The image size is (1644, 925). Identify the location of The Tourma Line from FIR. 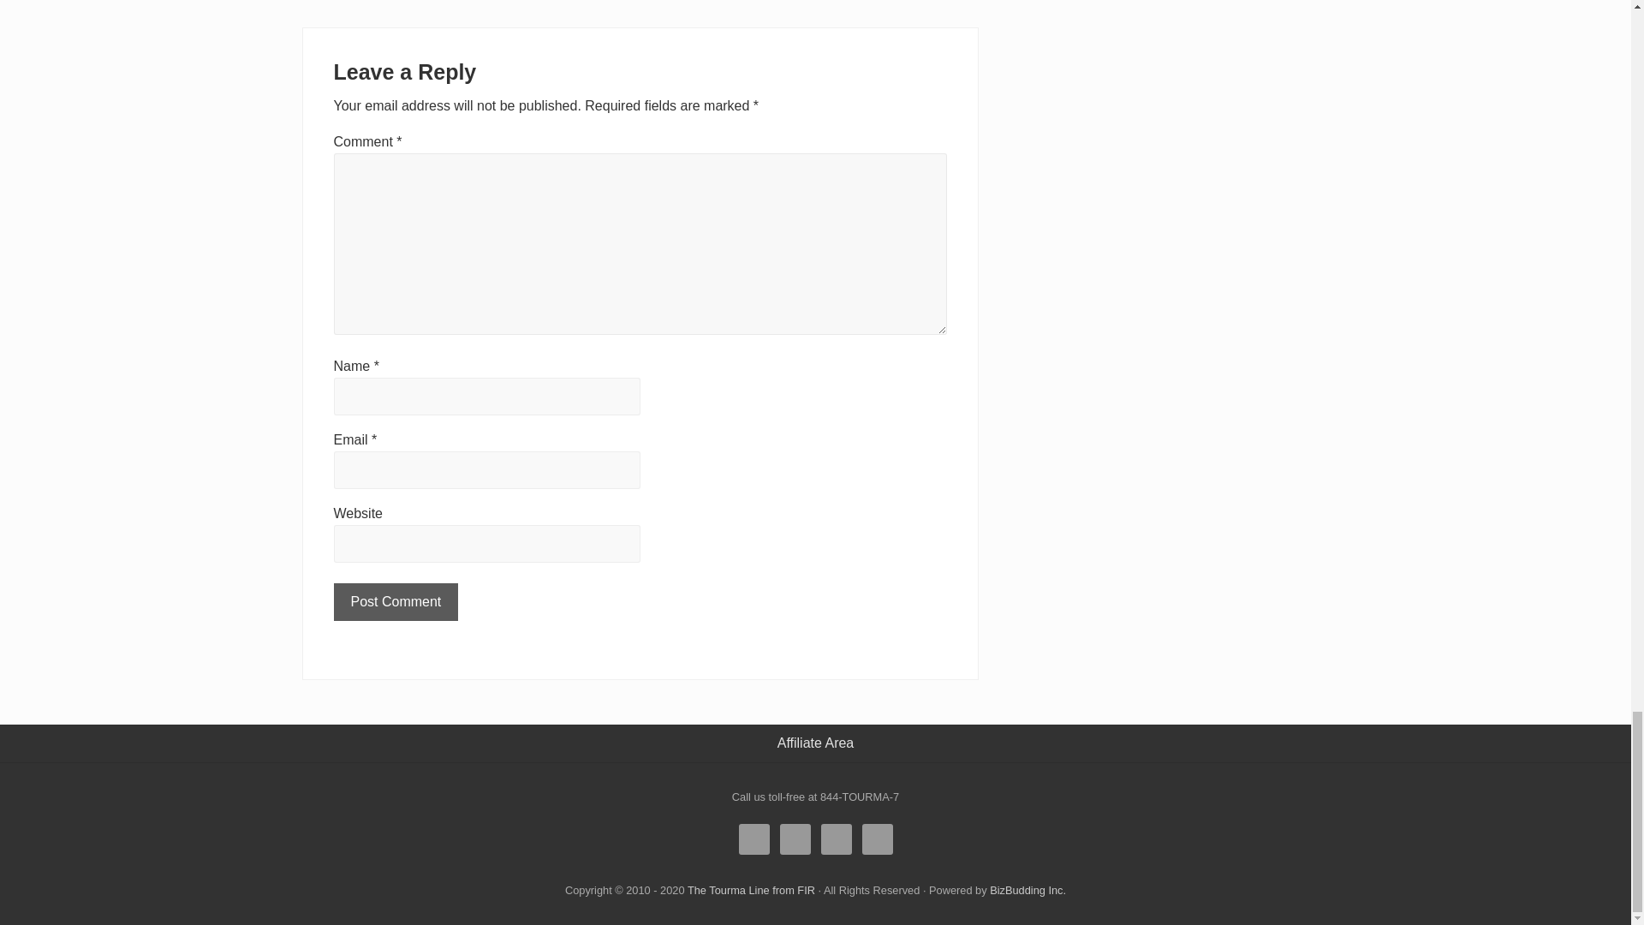
(751, 890).